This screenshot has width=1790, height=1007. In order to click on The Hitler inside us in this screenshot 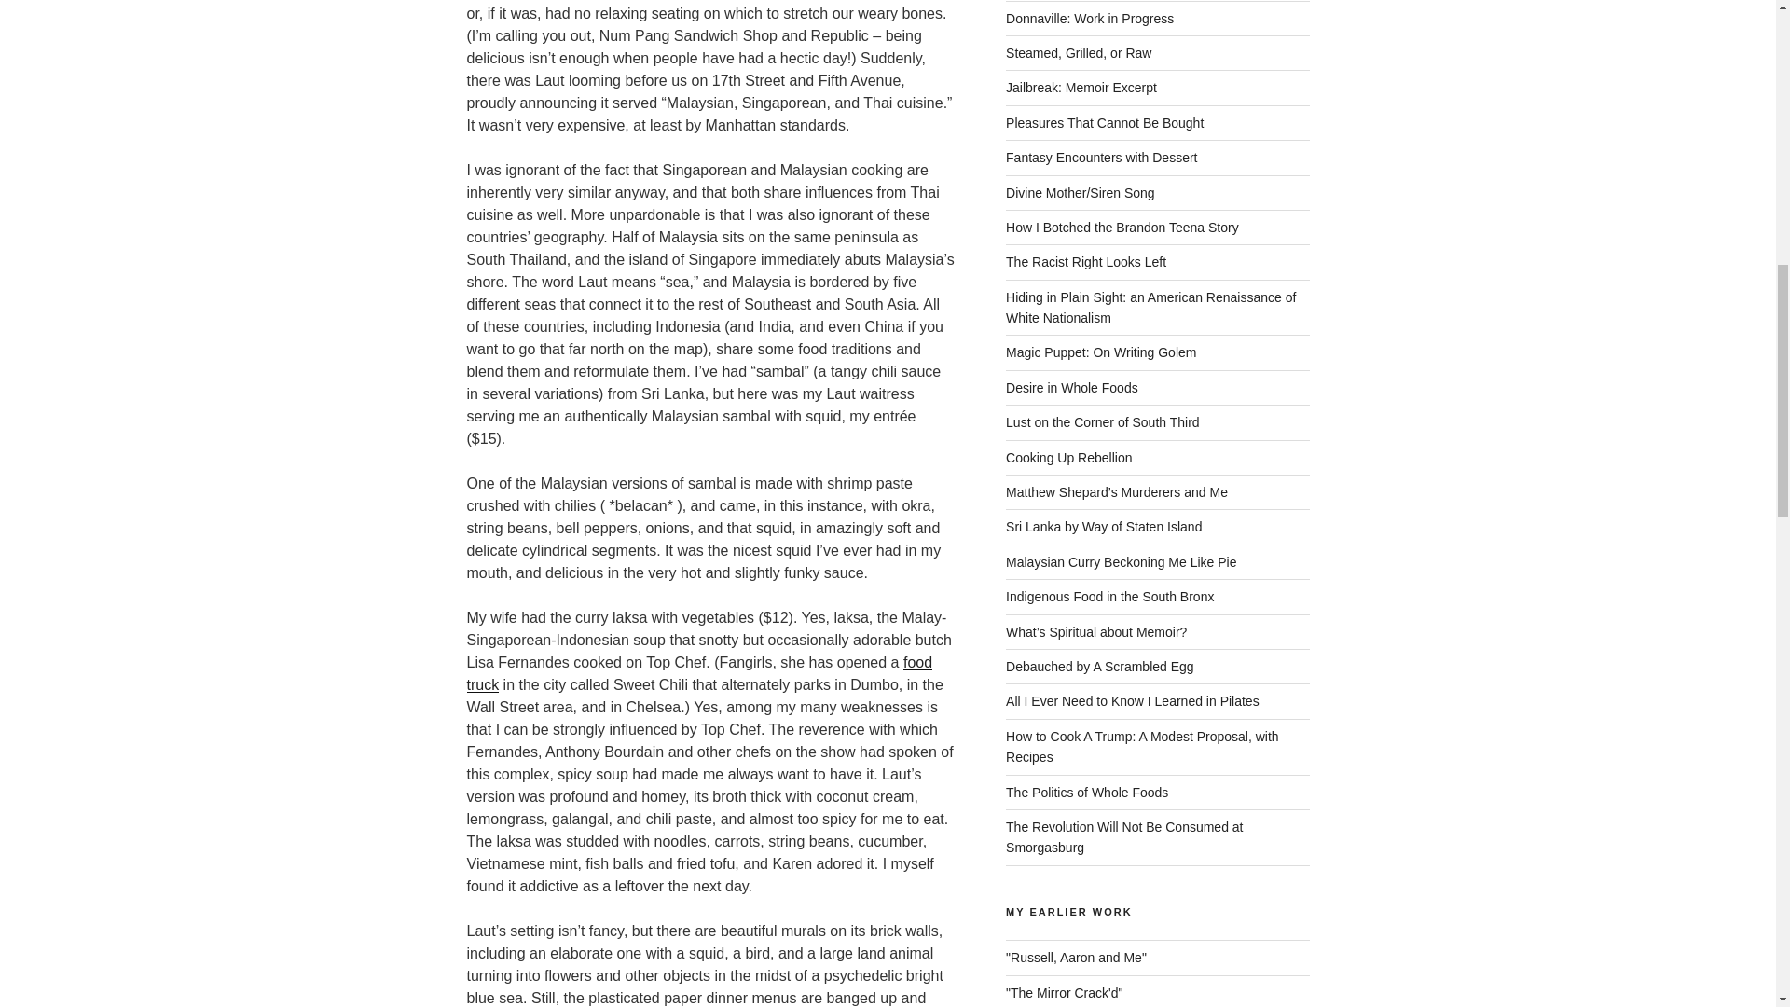, I will do `click(1064, 992)`.